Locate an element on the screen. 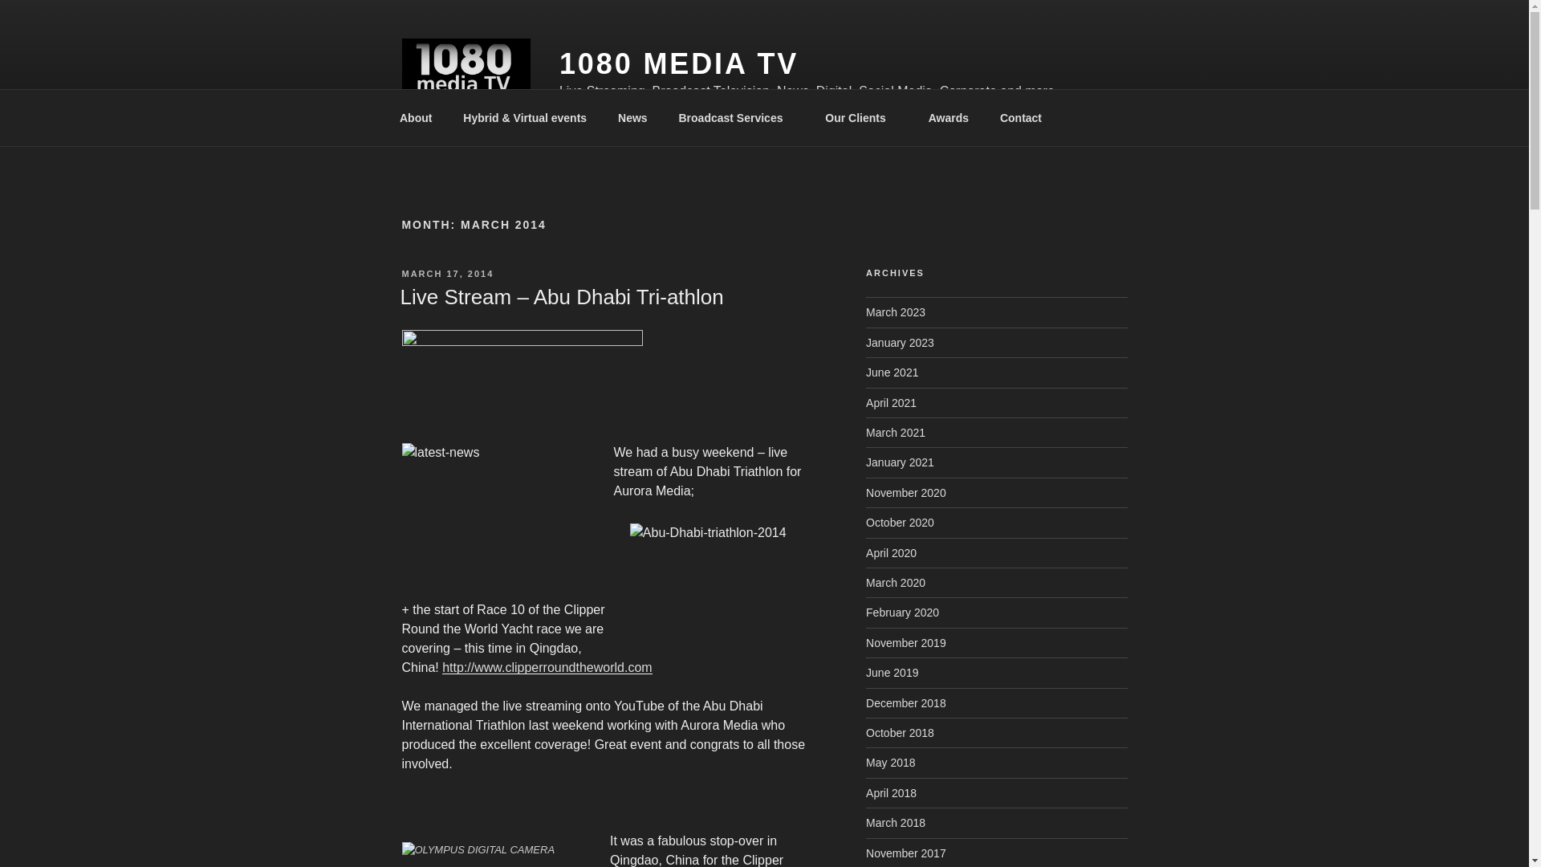 This screenshot has height=867, width=1541. Contact is located at coordinates (1026, 117).